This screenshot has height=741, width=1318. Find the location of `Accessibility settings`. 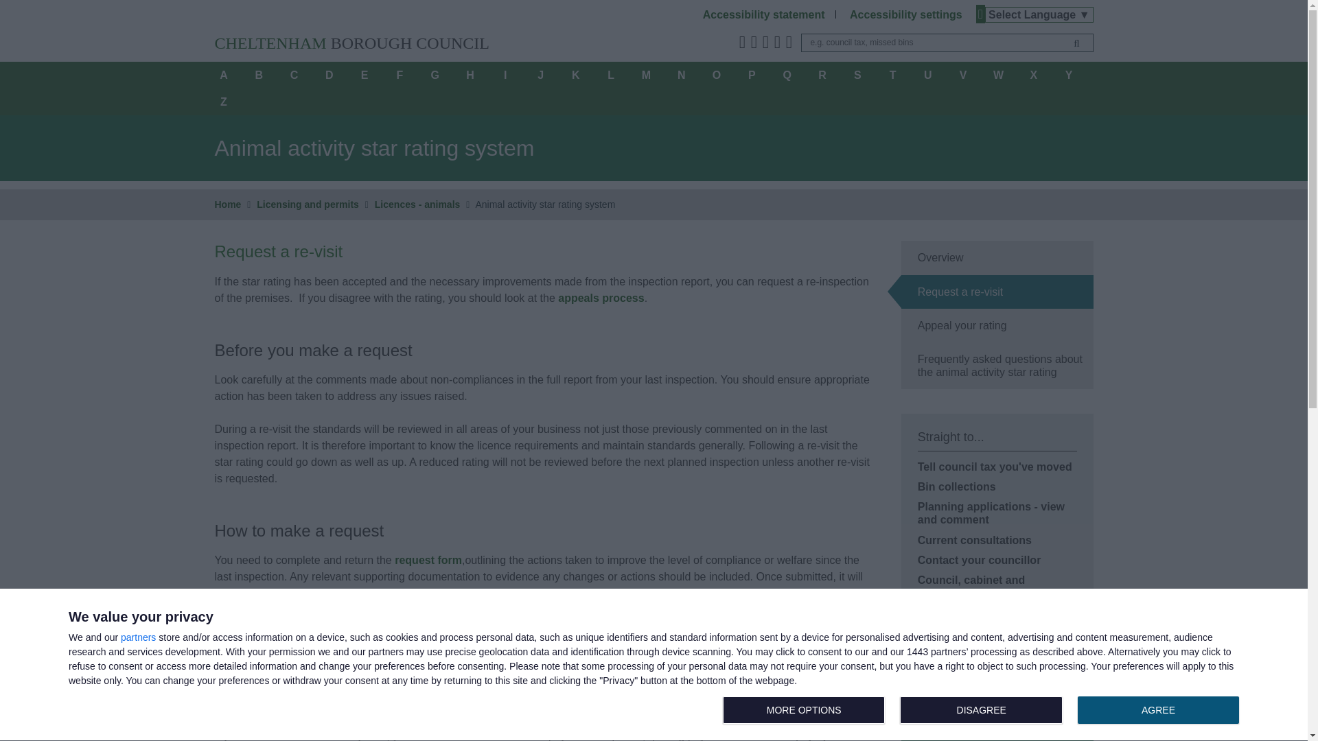

Accessibility settings is located at coordinates (927, 74).